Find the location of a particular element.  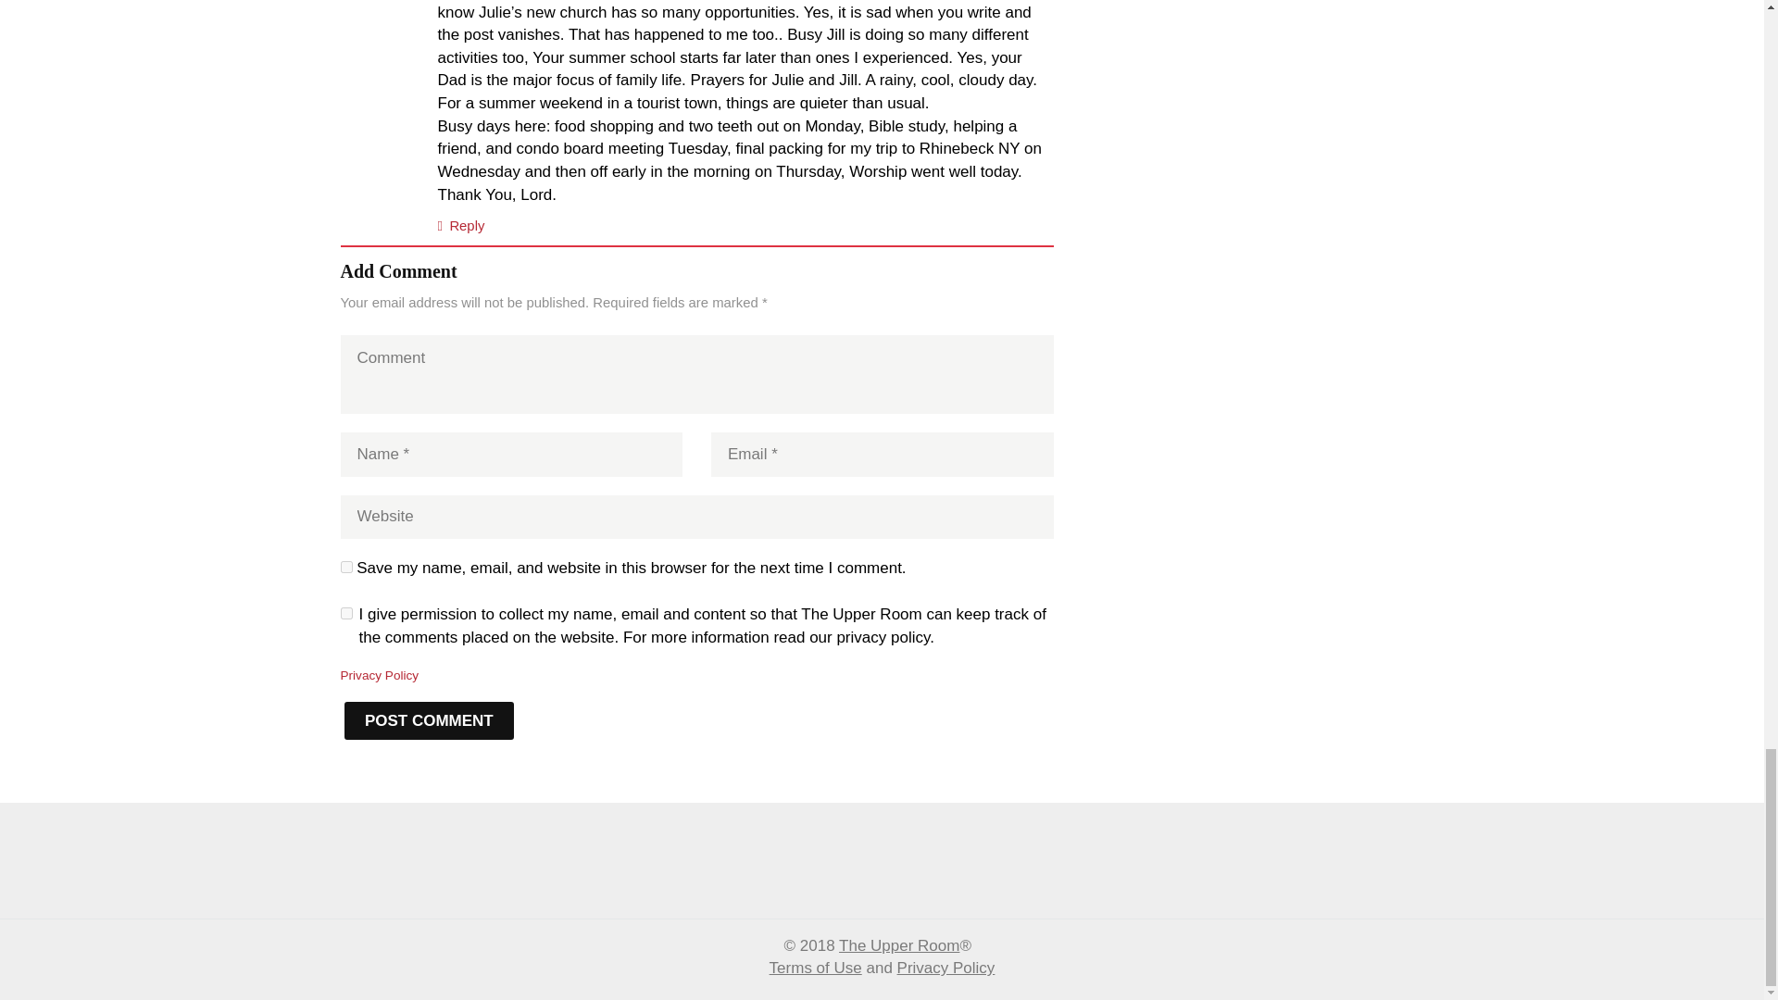

Post Comment is located at coordinates (430, 720).